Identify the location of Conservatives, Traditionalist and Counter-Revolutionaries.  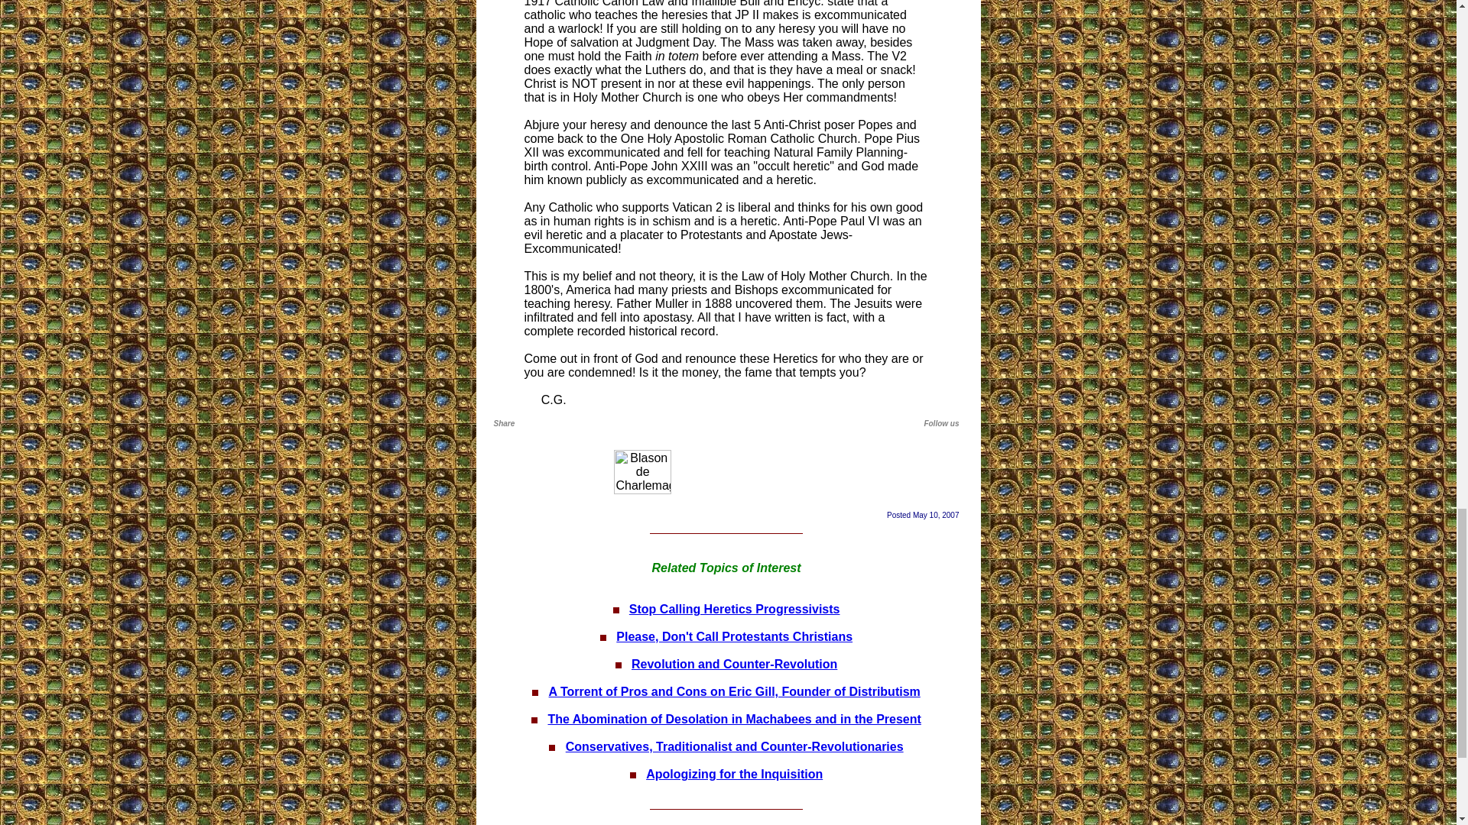
(734, 746).